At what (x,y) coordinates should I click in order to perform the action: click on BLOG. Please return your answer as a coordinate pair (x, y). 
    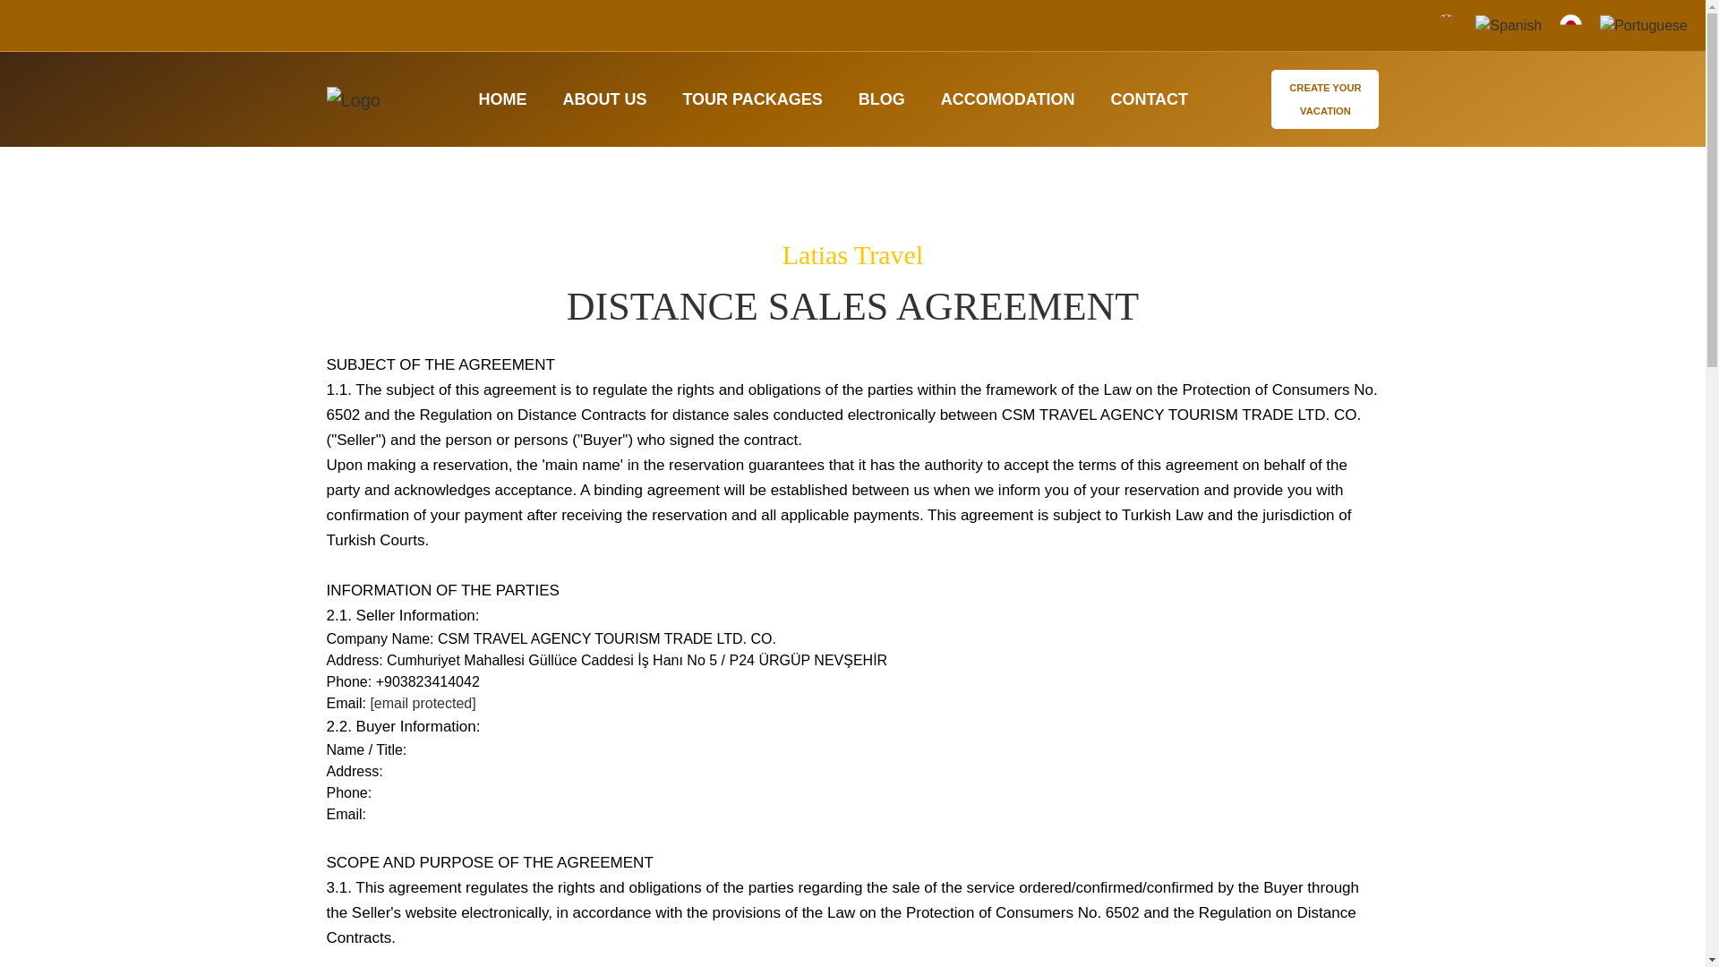
    Looking at the image, I should click on (881, 99).